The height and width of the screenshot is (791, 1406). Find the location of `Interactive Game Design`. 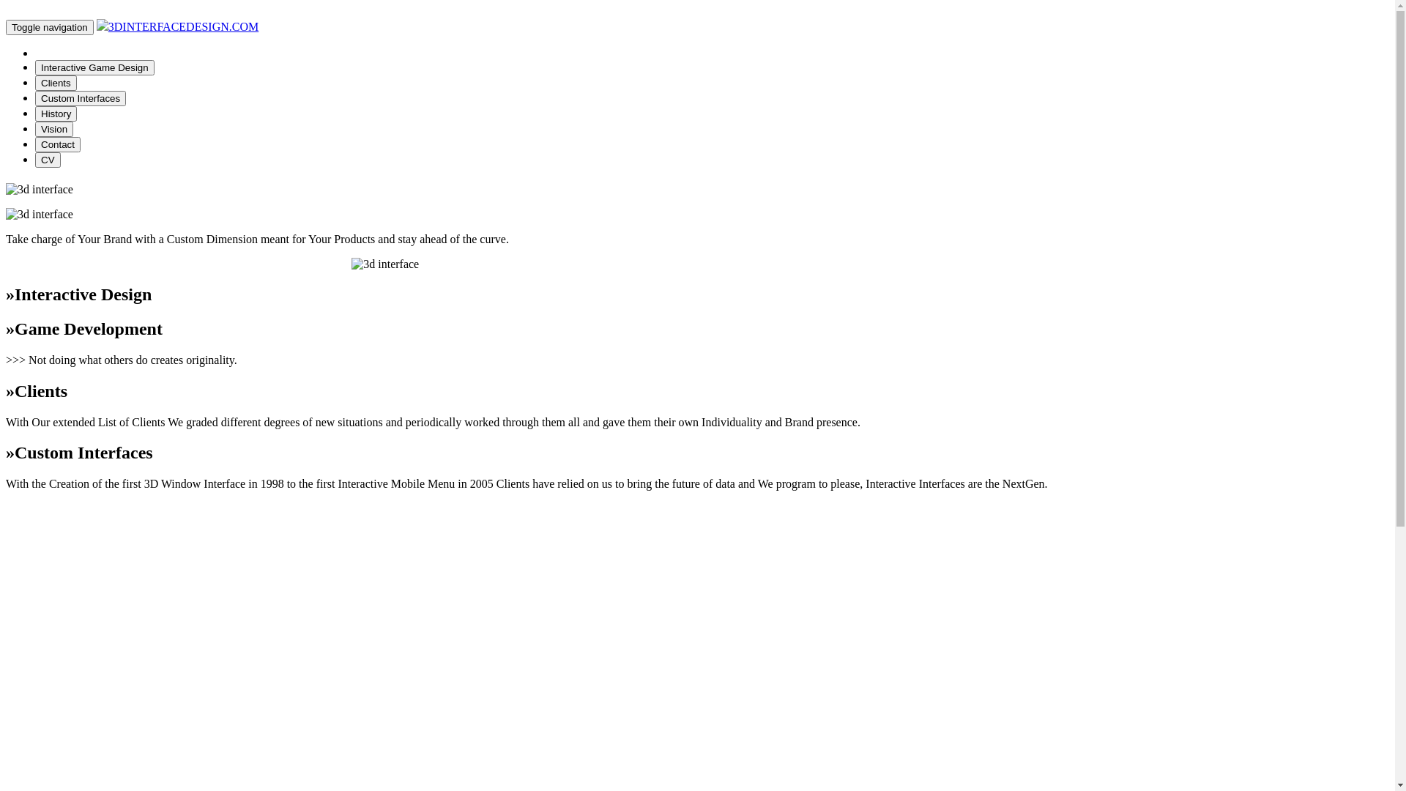

Interactive Game Design is located at coordinates (95, 67).